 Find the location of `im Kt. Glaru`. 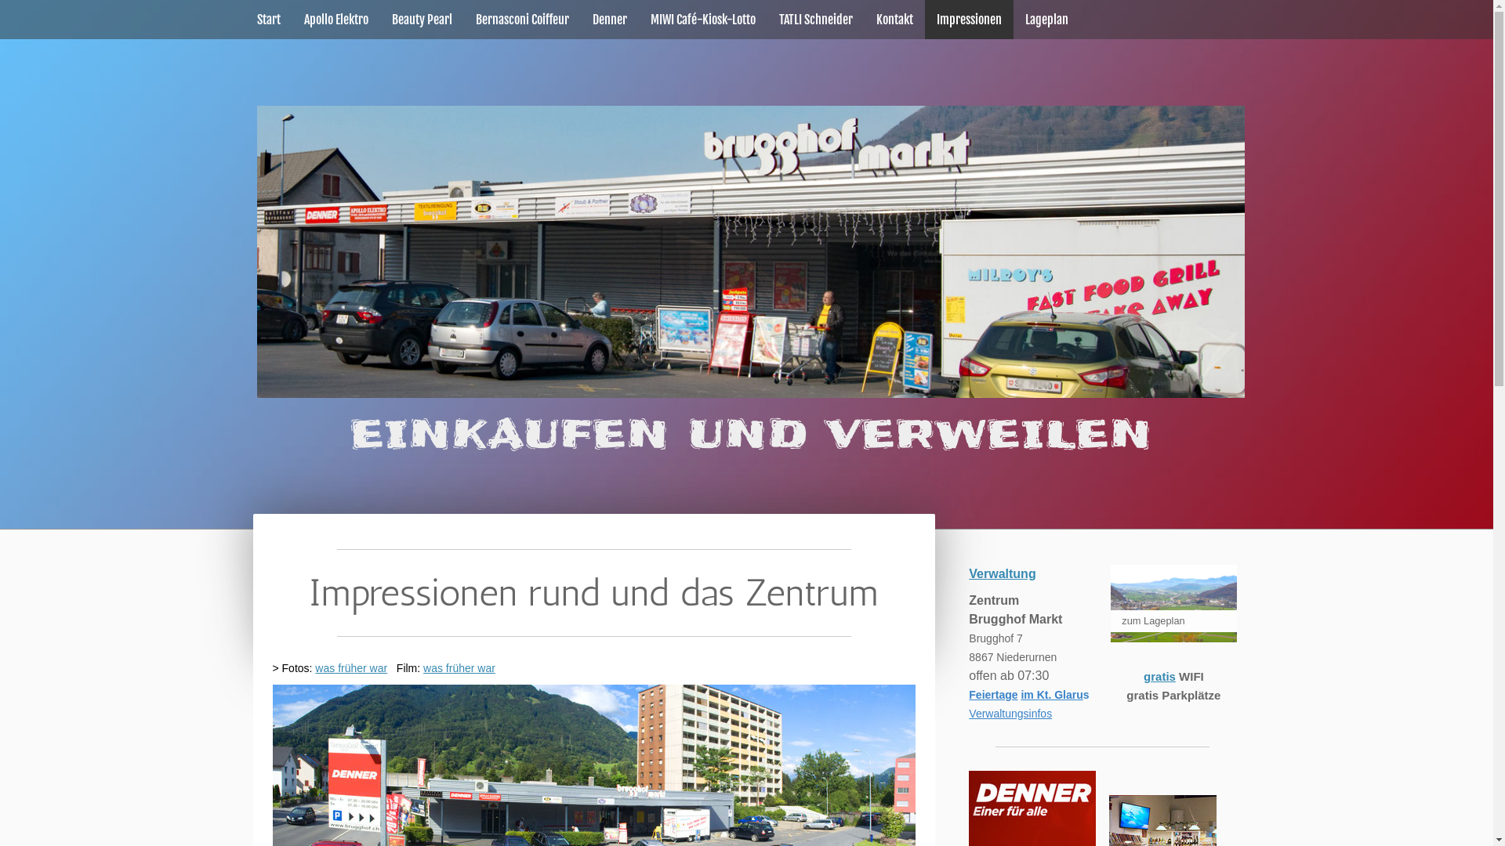

im Kt. Glaru is located at coordinates (1052, 695).